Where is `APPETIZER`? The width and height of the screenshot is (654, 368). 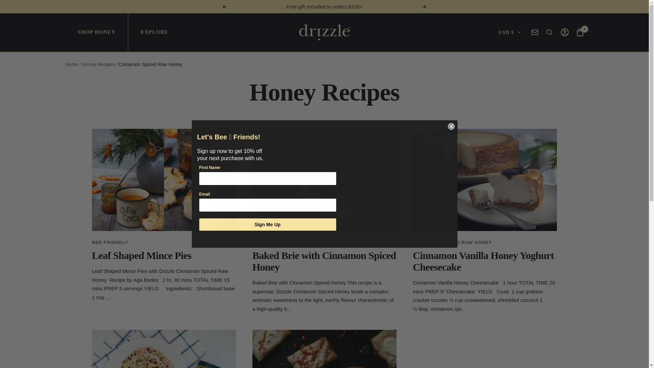
APPETIZER is located at coordinates (266, 243).